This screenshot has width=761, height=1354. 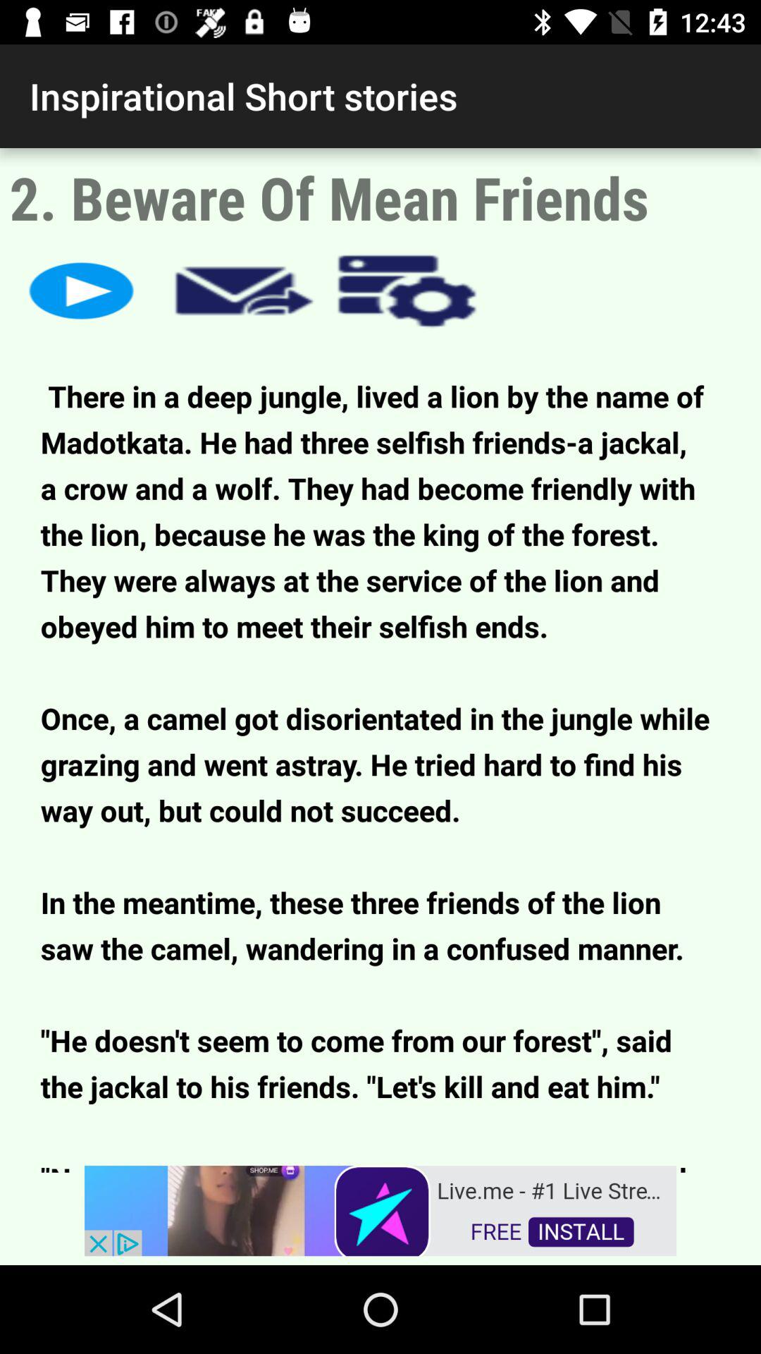 What do you see at coordinates (407, 291) in the screenshot?
I see `settings button` at bounding box center [407, 291].